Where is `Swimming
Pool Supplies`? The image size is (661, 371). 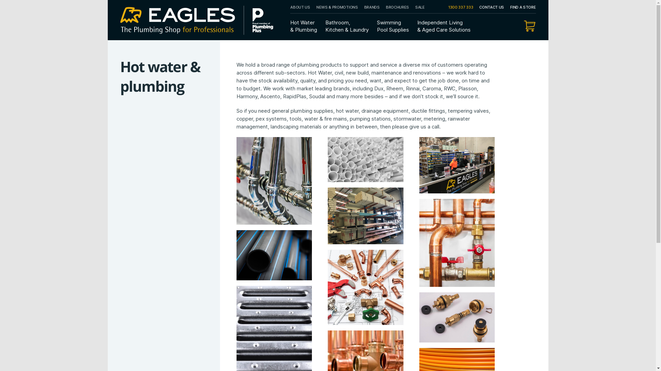
Swimming
Pool Supplies is located at coordinates (393, 26).